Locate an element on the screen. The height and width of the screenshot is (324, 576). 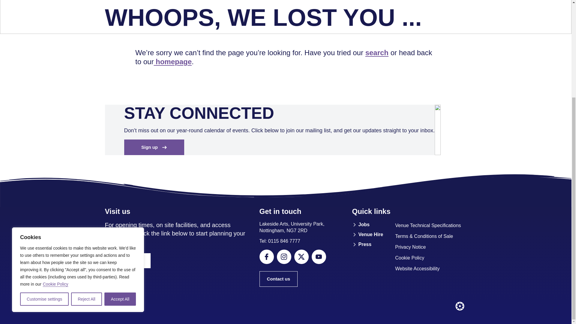
Accept All is located at coordinates (120, 163).